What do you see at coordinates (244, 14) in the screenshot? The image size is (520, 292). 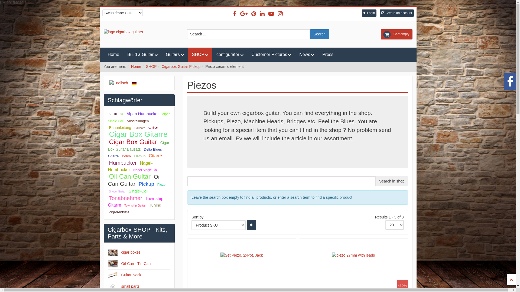 I see `Google plus` at bounding box center [244, 14].